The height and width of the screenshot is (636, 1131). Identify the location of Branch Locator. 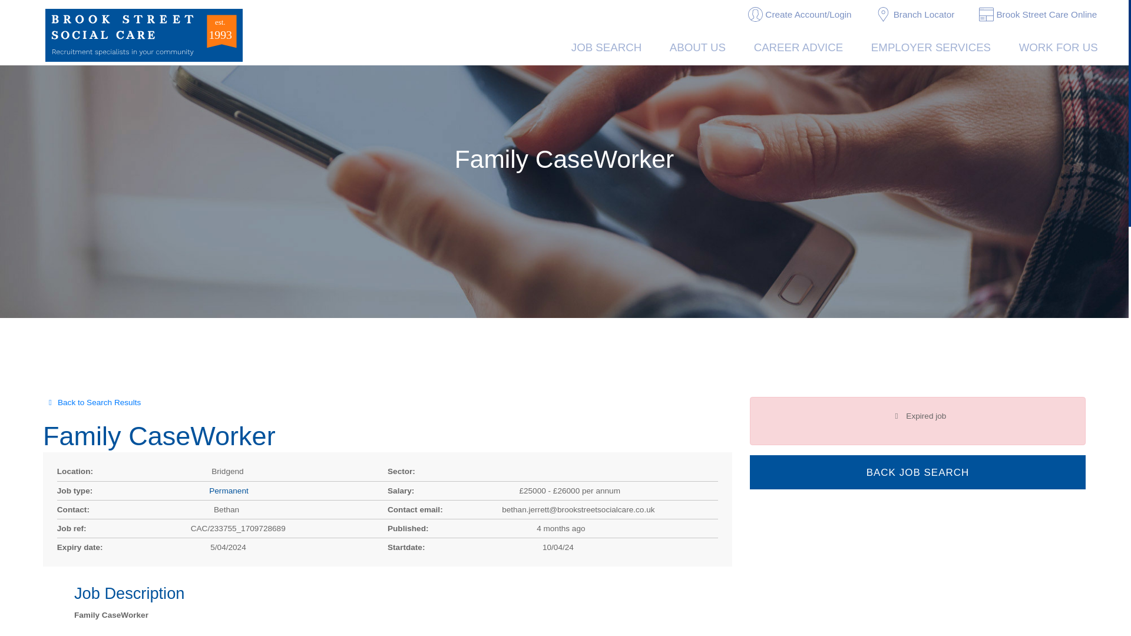
(915, 15).